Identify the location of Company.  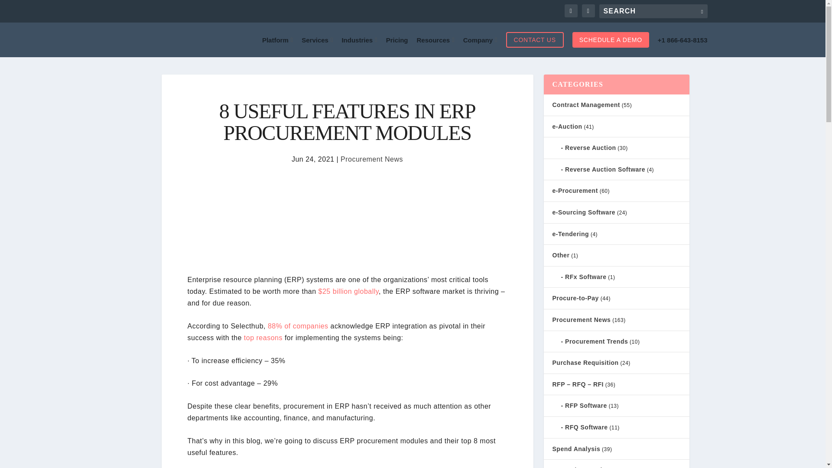
(480, 40).